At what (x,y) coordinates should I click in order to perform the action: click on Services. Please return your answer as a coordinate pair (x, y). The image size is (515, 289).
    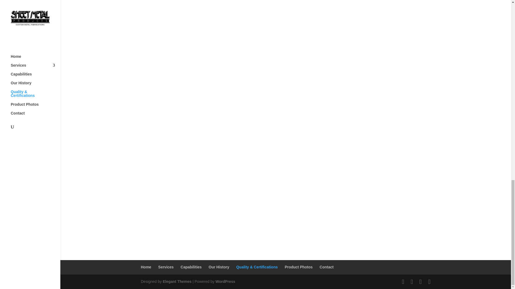
    Looking at the image, I should click on (166, 267).